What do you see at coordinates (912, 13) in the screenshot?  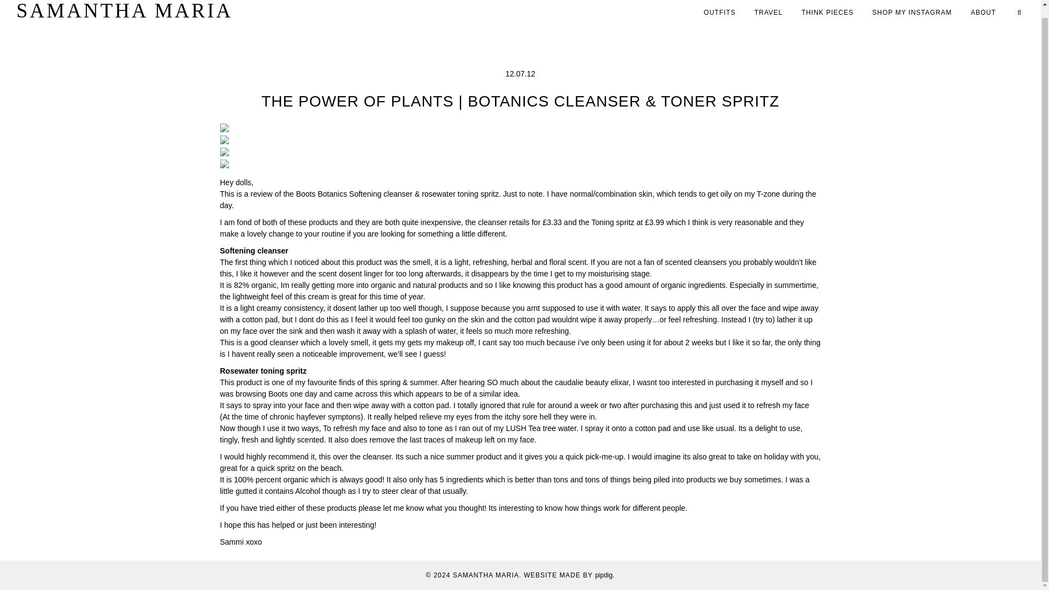 I see `SHOP MY INSTAGRAM` at bounding box center [912, 13].